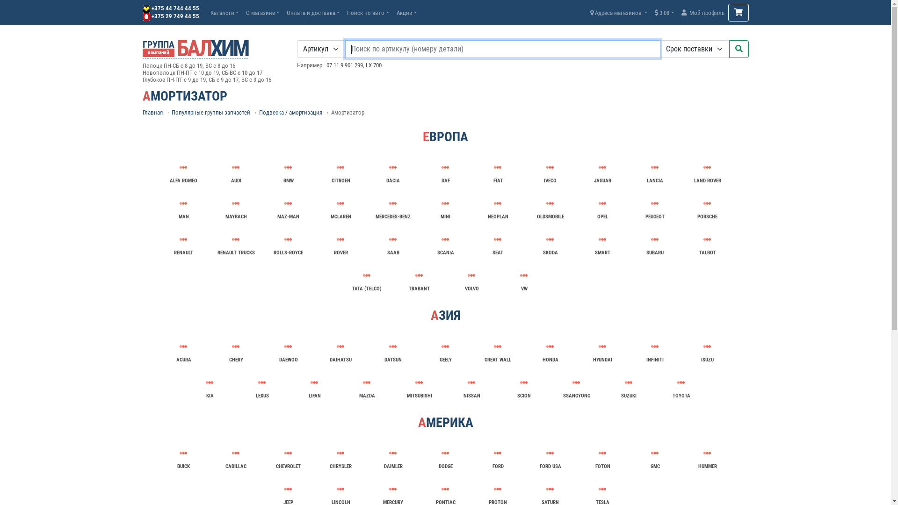  What do you see at coordinates (393, 203) in the screenshot?
I see `MERCEDES-BENZ` at bounding box center [393, 203].